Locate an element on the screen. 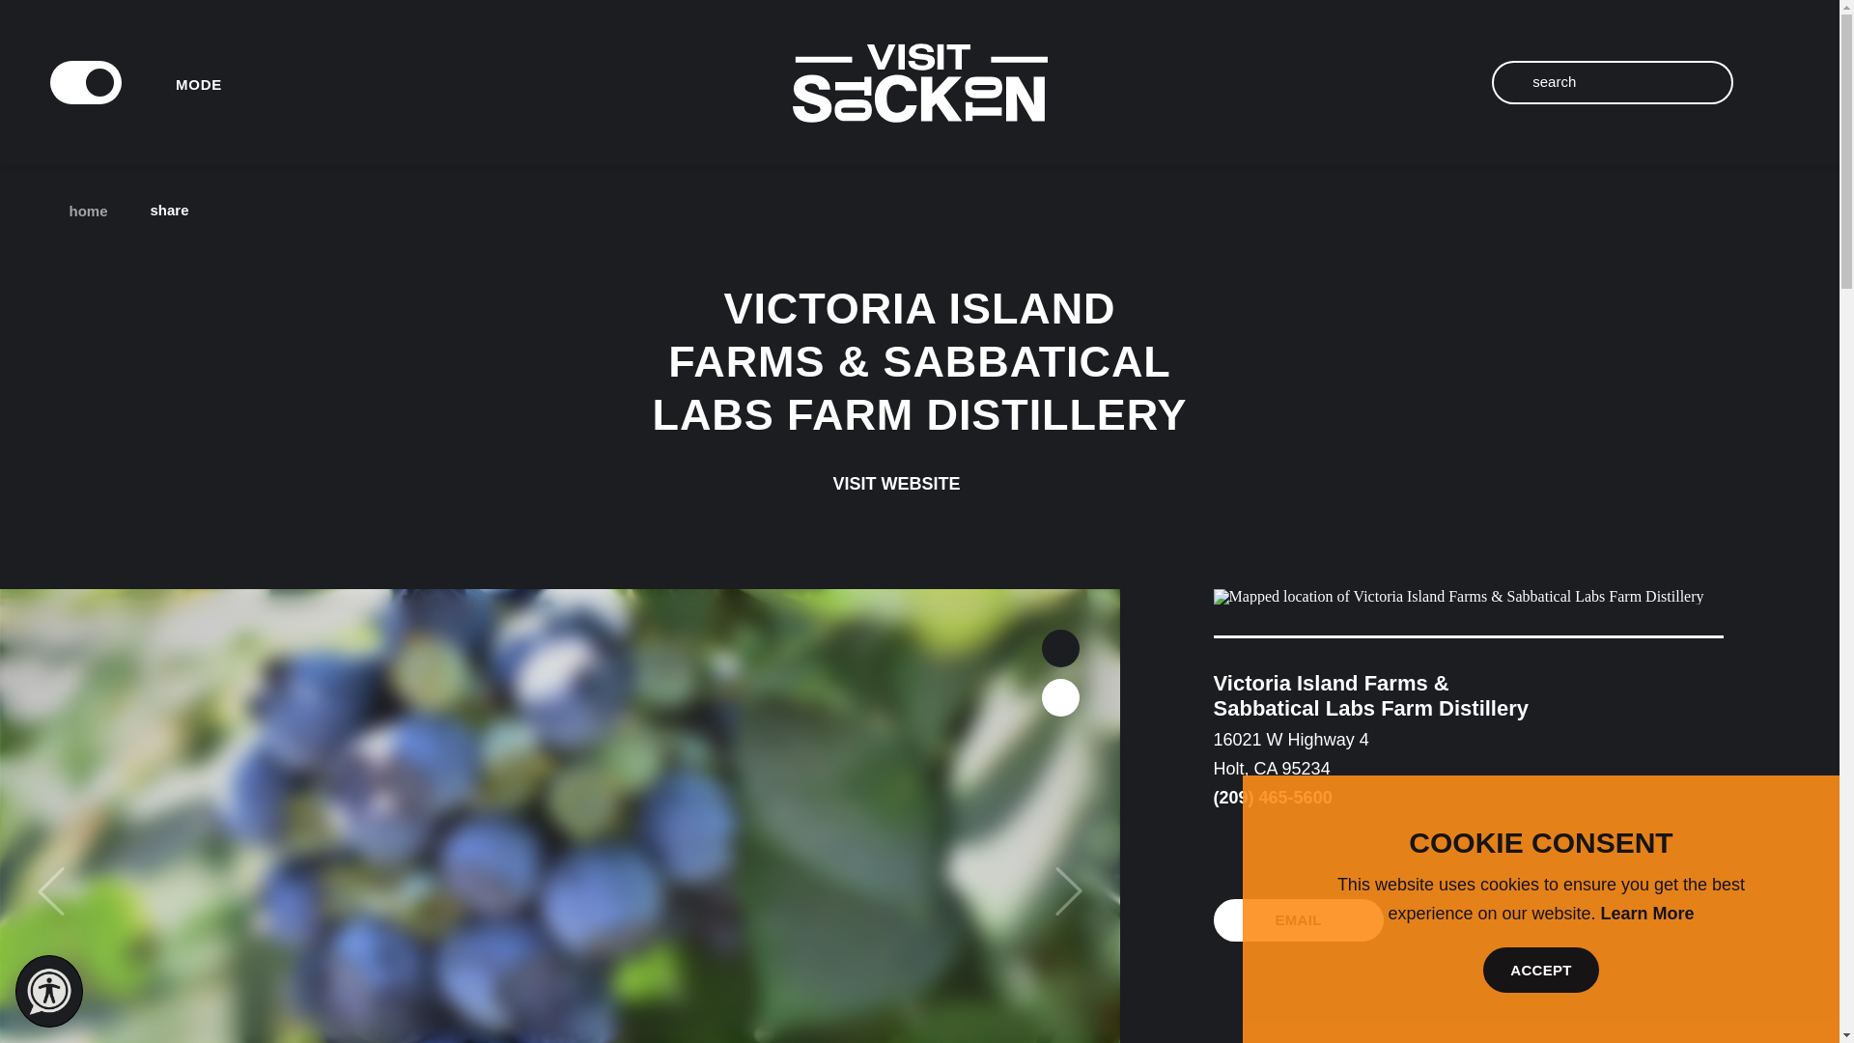 This screenshot has width=1854, height=1043. EMAIL is located at coordinates (1298, 919).